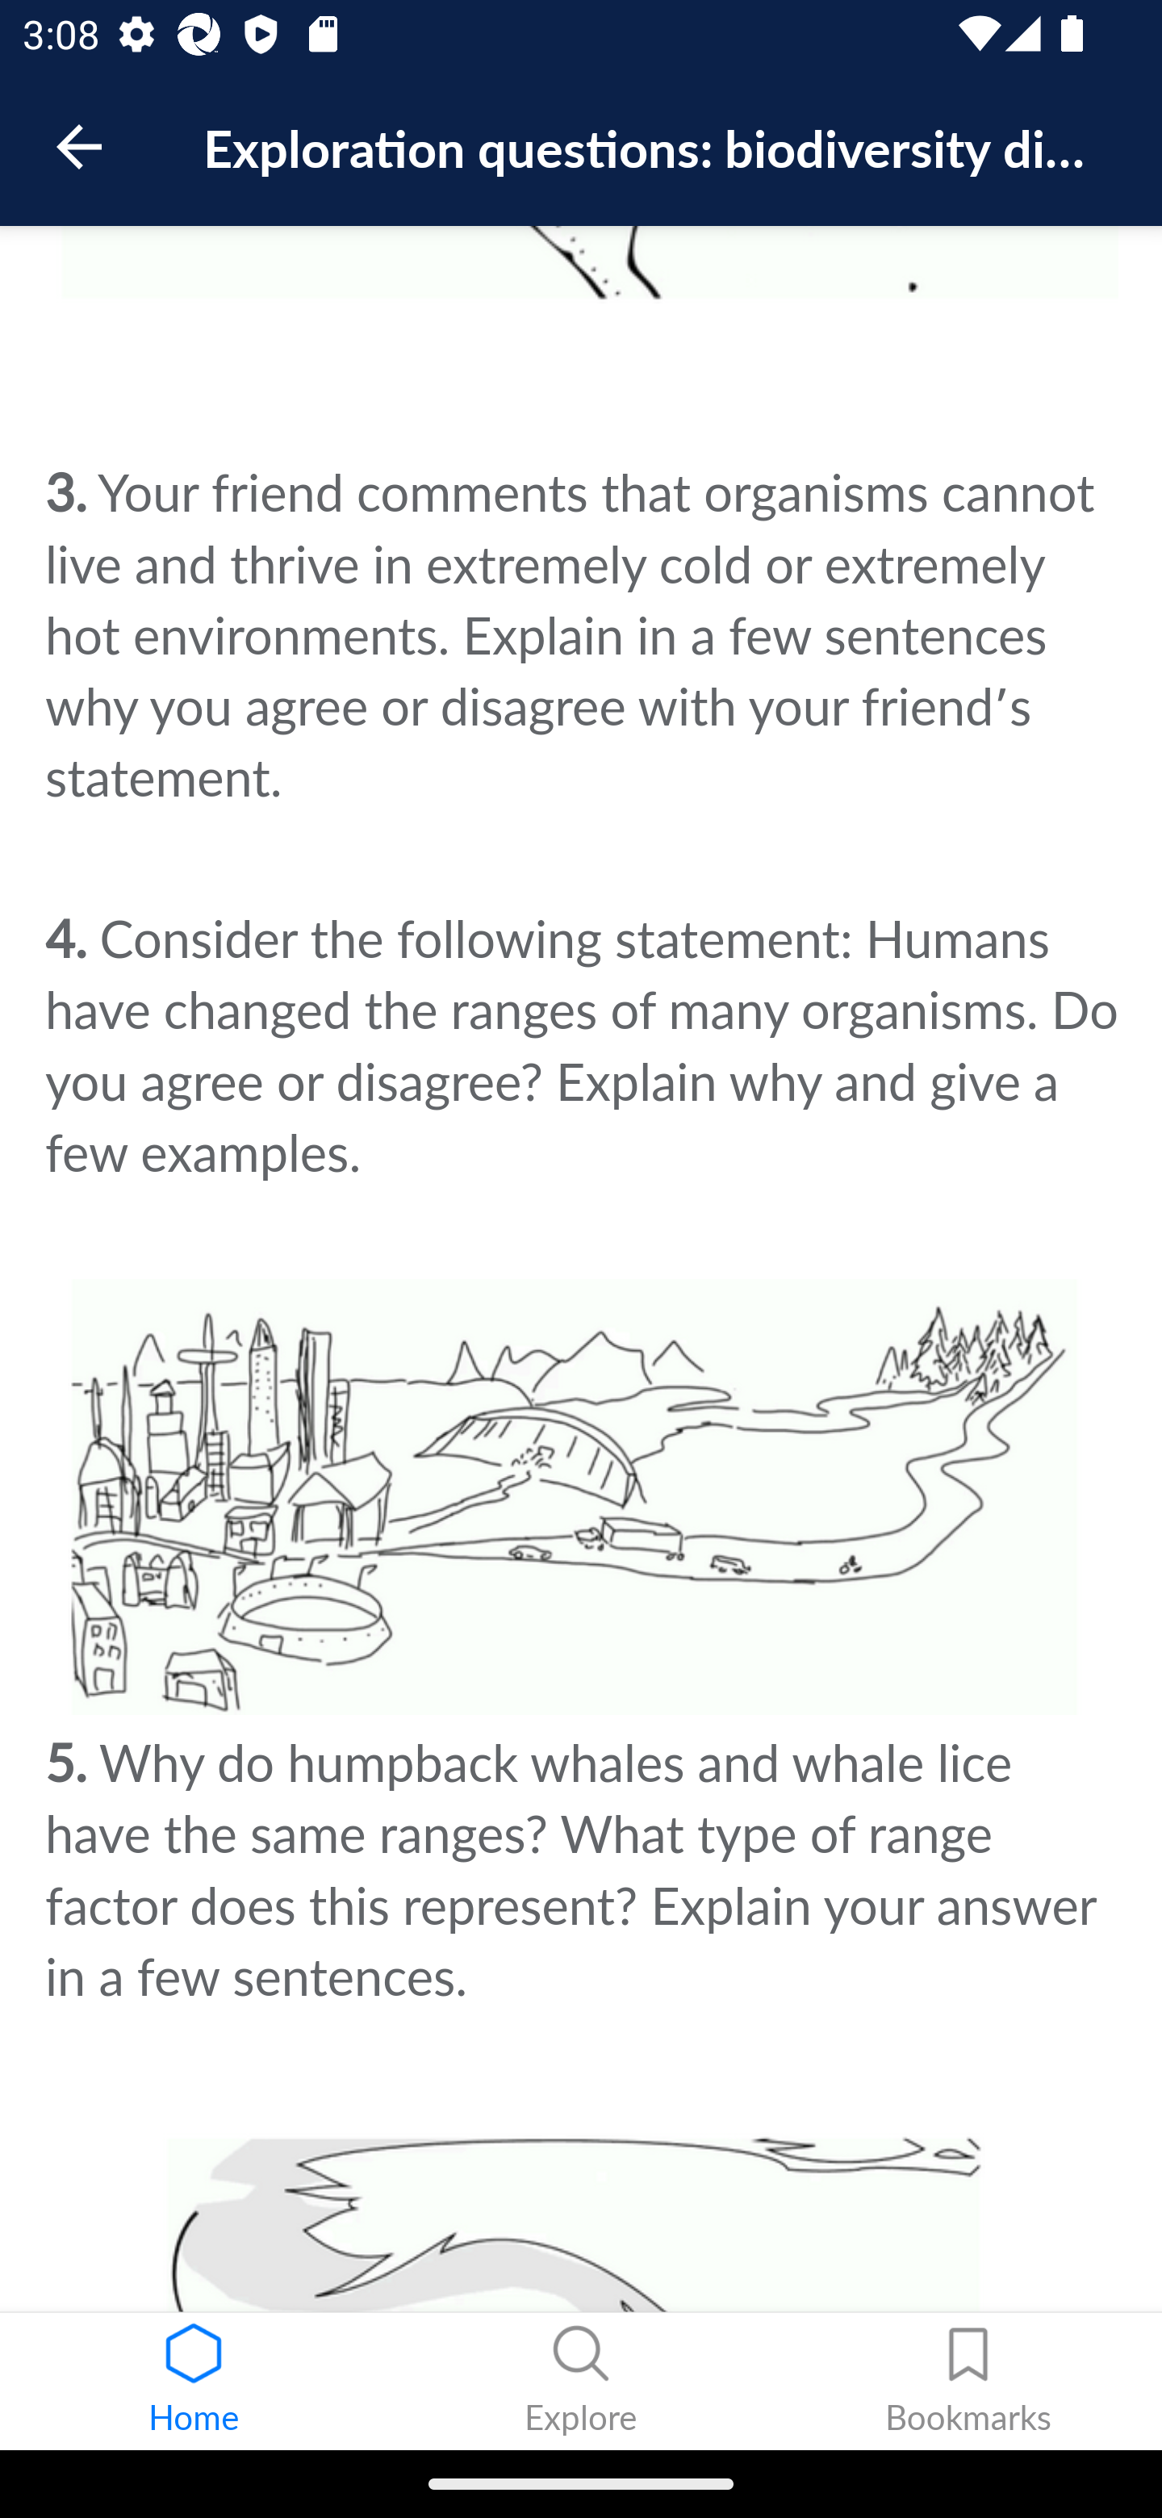 Image resolution: width=1162 pixels, height=2518 pixels. I want to click on Home, so click(194, 2382).